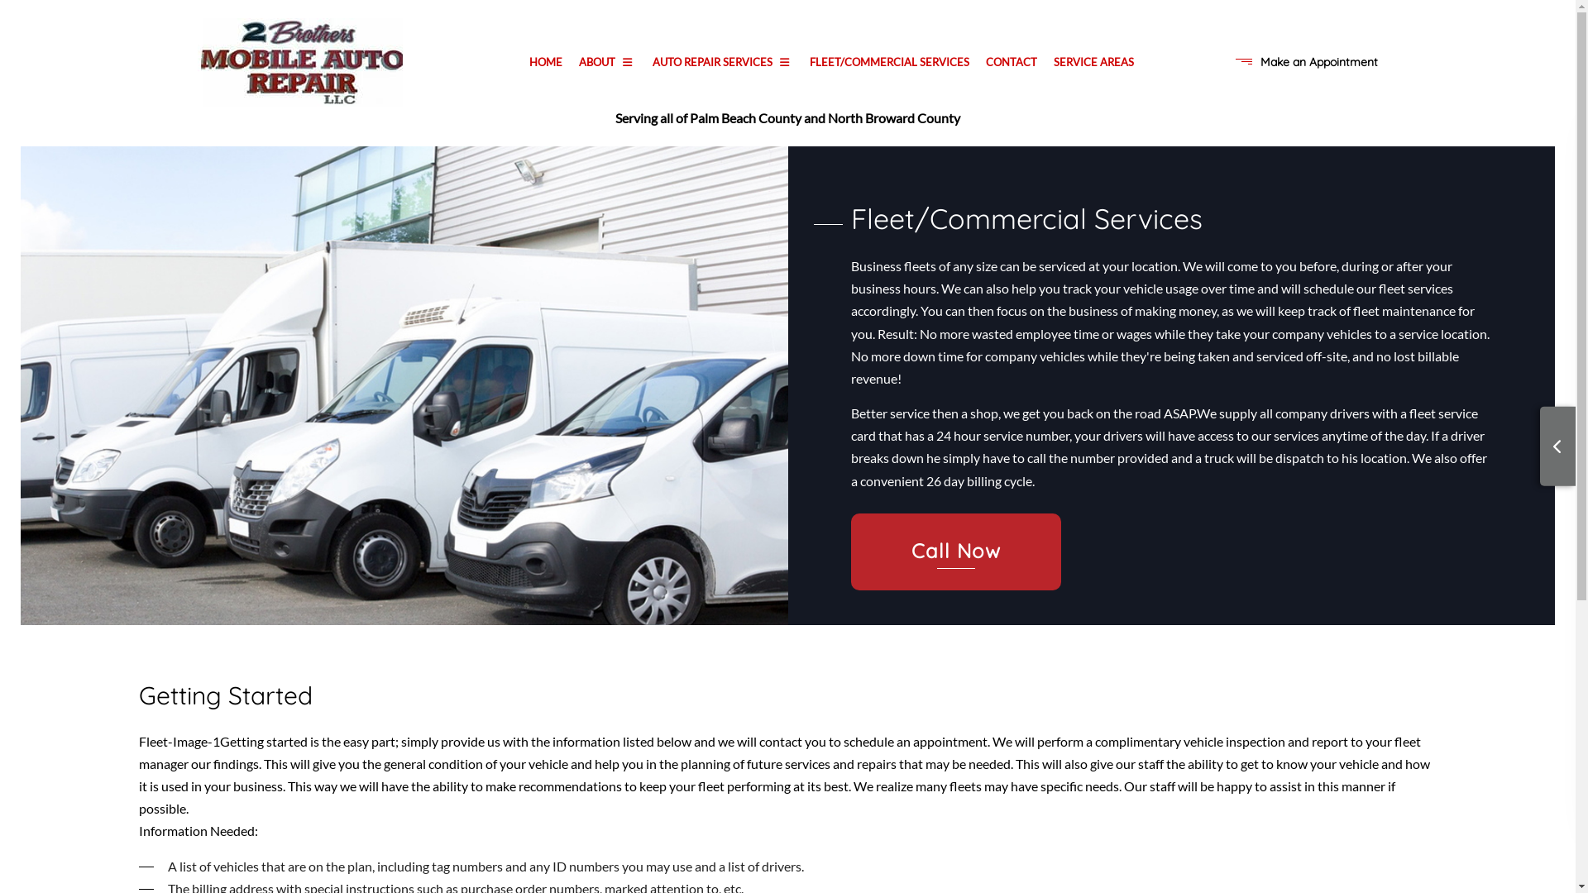 Image resolution: width=1588 pixels, height=893 pixels. What do you see at coordinates (817, 294) in the screenshot?
I see `ENGINE REPAIR` at bounding box center [817, 294].